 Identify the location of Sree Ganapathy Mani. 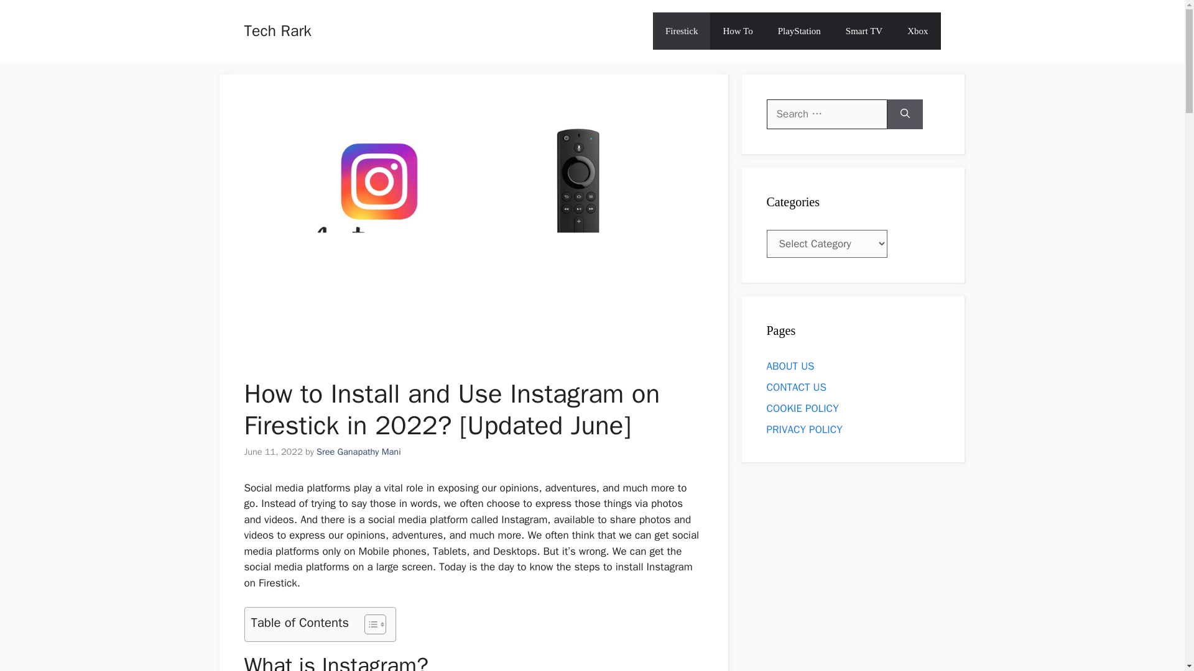
(358, 451).